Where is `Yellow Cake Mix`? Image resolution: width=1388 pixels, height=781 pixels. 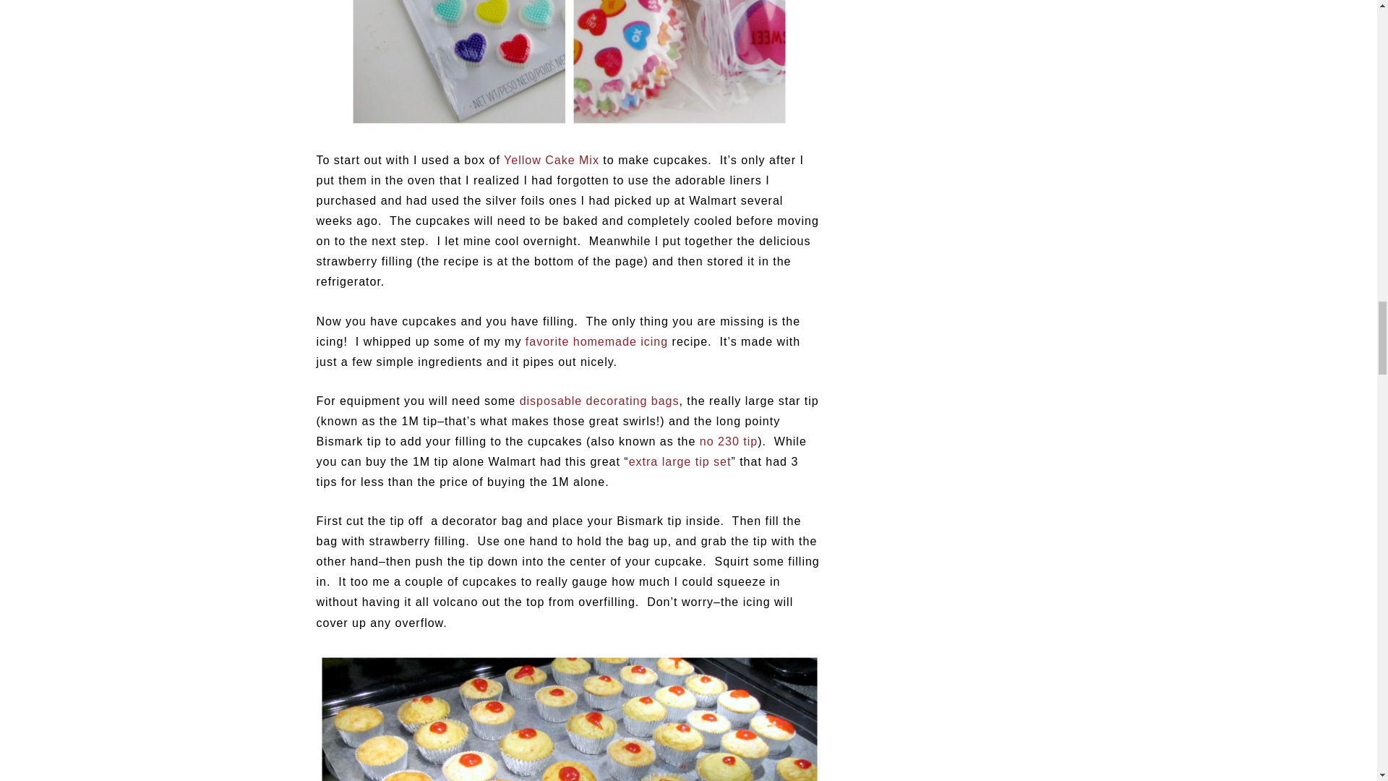 Yellow Cake Mix is located at coordinates (551, 160).